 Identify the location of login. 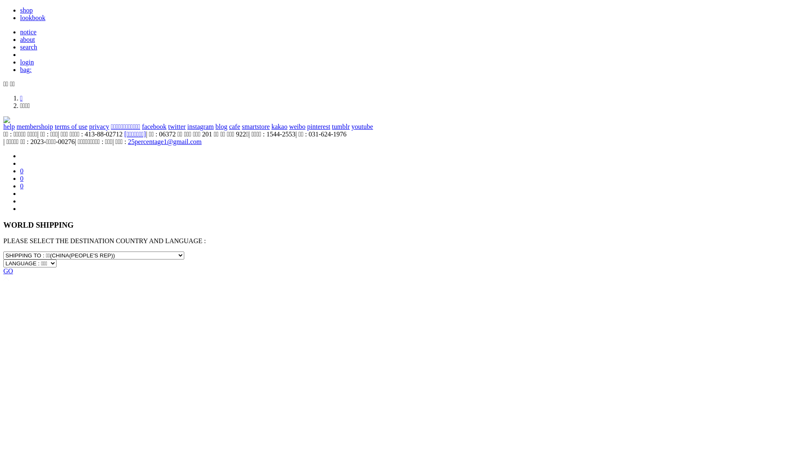
(27, 62).